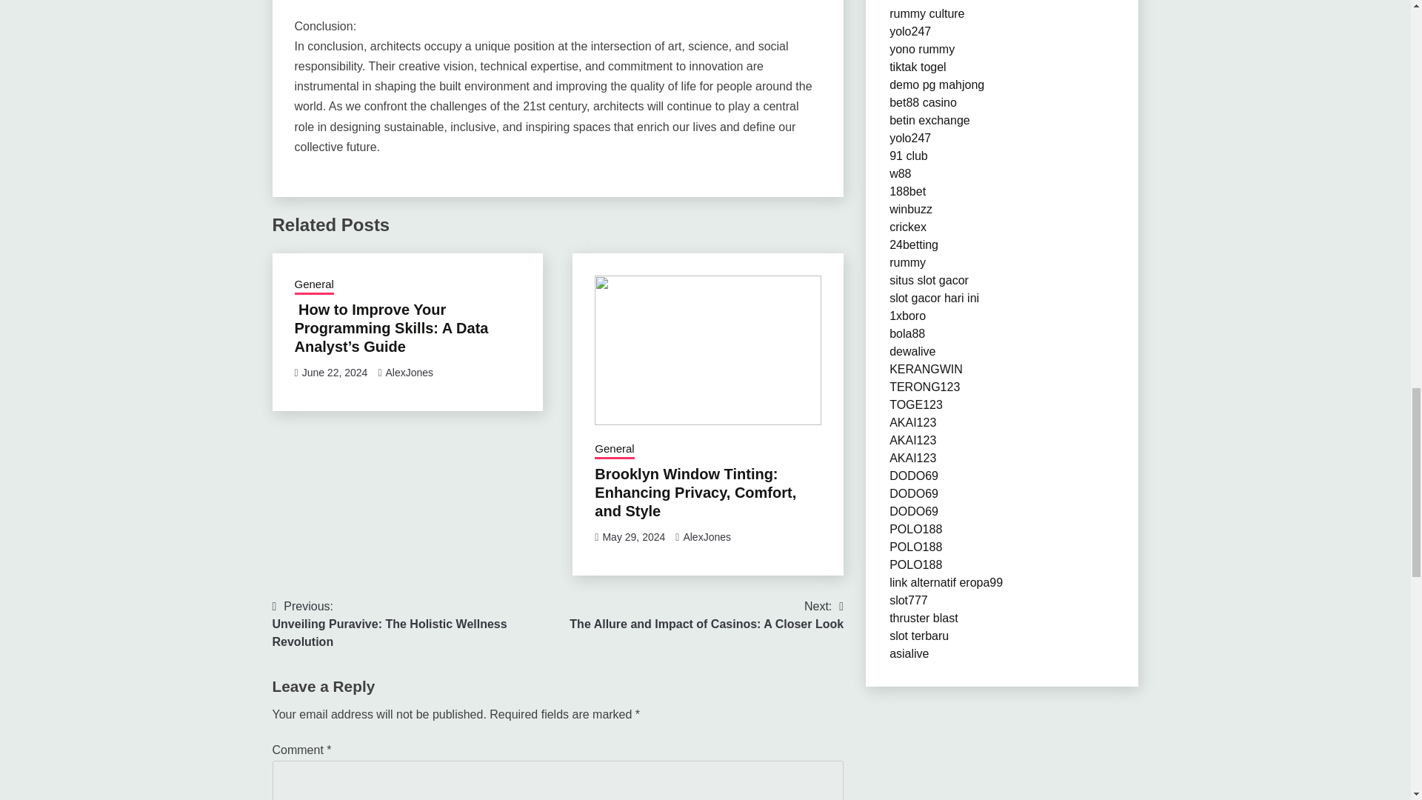 The width and height of the screenshot is (1422, 800). Describe the element at coordinates (314, 285) in the screenshot. I see `General` at that location.